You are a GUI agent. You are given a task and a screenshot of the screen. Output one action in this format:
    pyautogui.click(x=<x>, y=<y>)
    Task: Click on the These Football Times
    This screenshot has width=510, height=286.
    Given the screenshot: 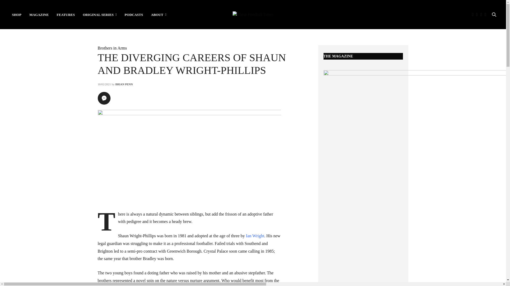 What is the action you would take?
    pyautogui.click(x=253, y=14)
    